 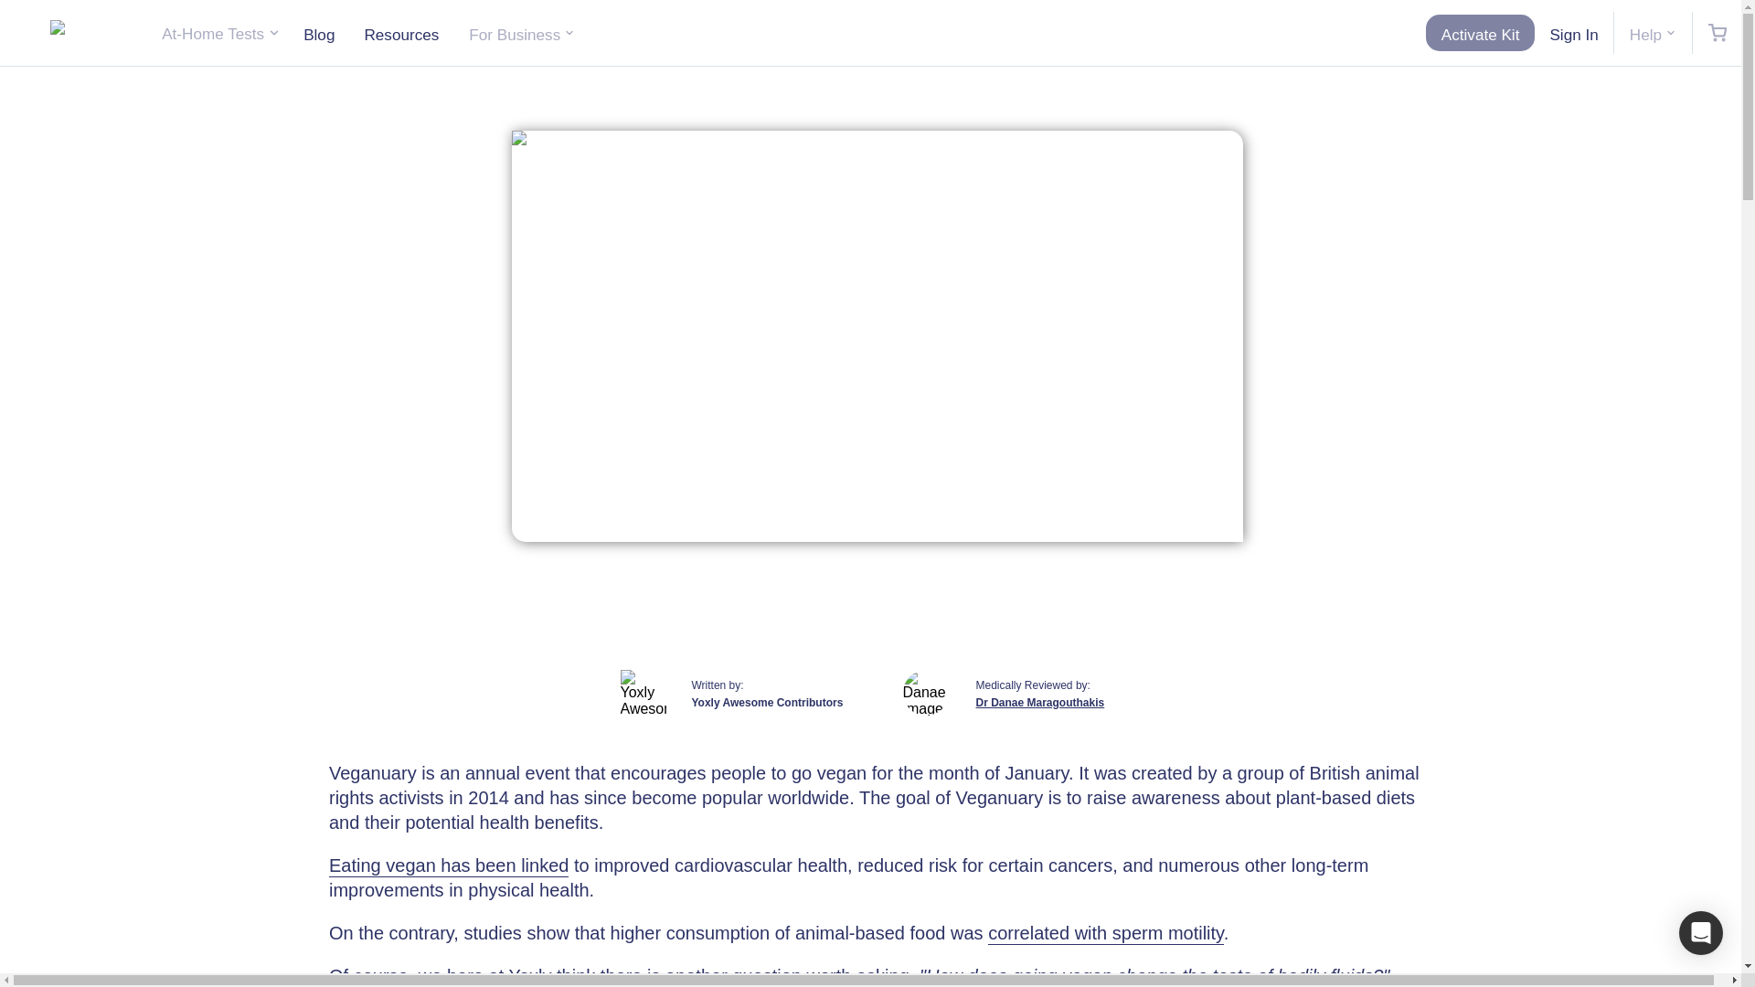 What do you see at coordinates (1653, 33) in the screenshot?
I see `Help` at bounding box center [1653, 33].